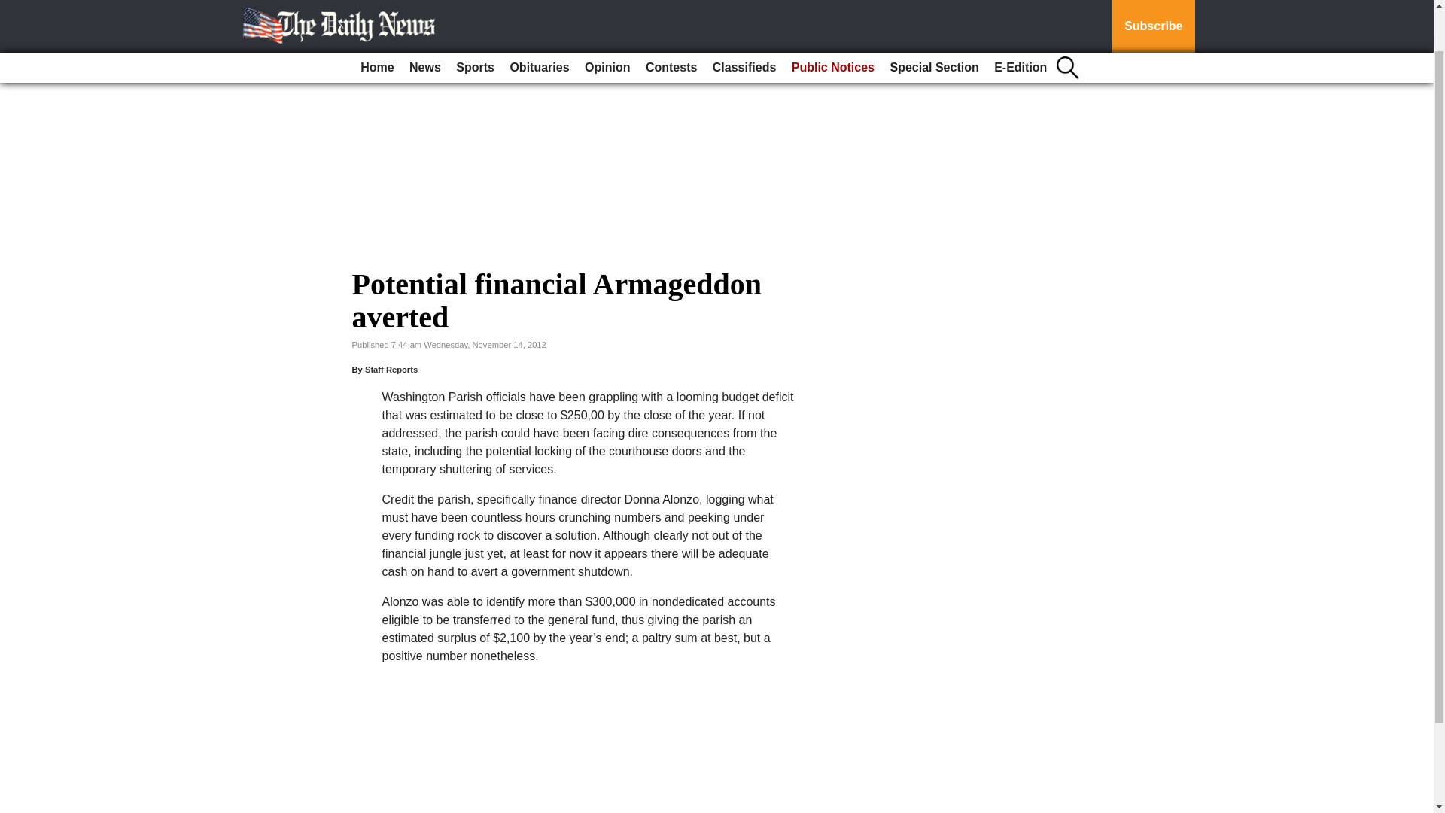  Describe the element at coordinates (607, 19) in the screenshot. I see `Opinion` at that location.